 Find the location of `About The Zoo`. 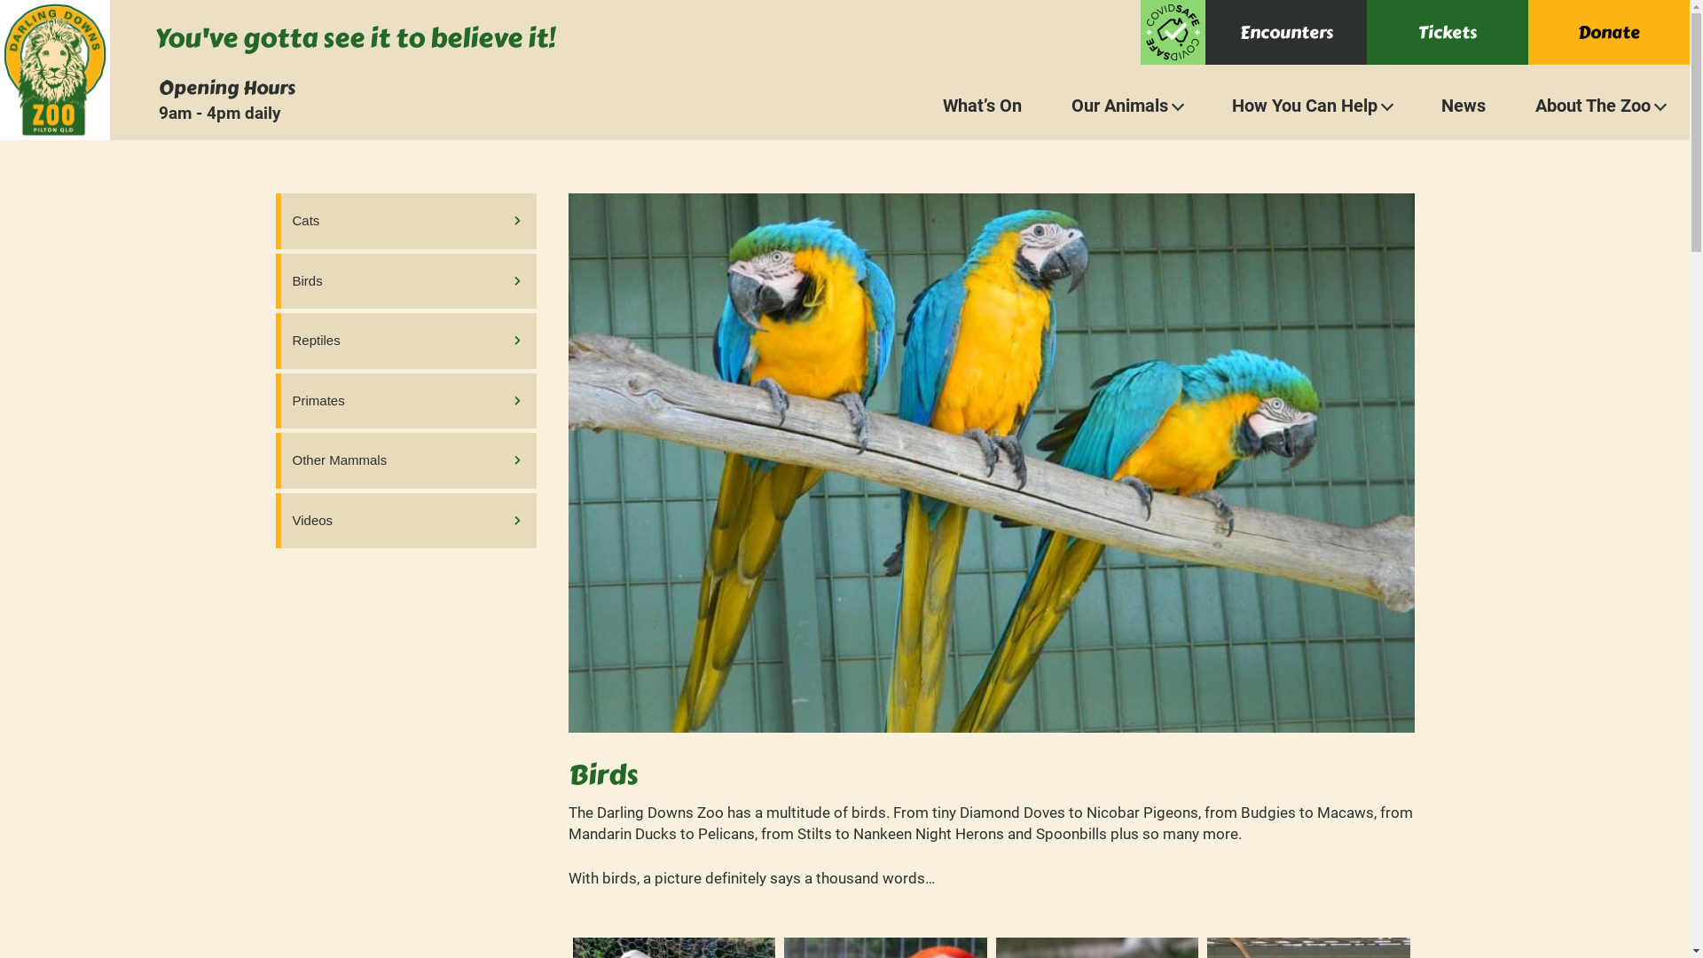

About The Zoo is located at coordinates (1600, 103).